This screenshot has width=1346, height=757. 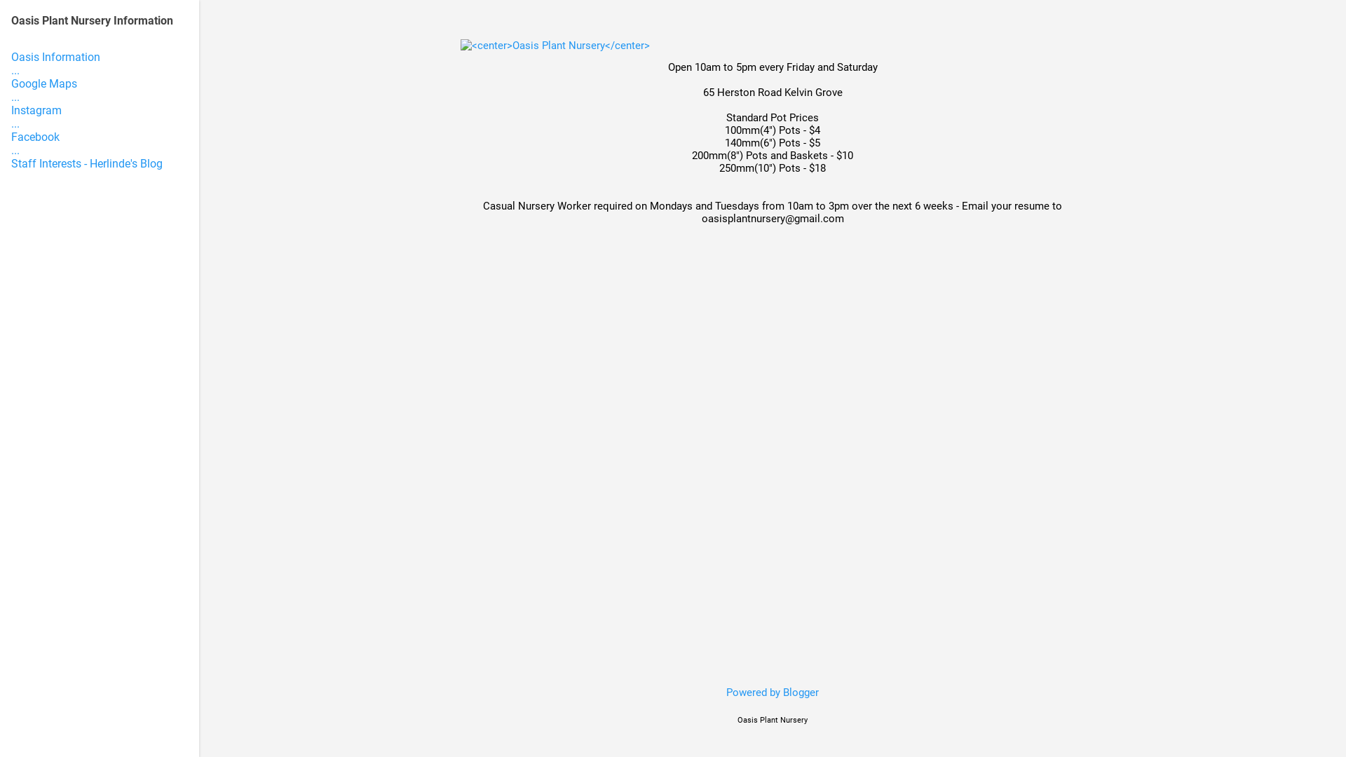 What do you see at coordinates (87, 164) in the screenshot?
I see `Staff Interests - Herlinde's Blog` at bounding box center [87, 164].